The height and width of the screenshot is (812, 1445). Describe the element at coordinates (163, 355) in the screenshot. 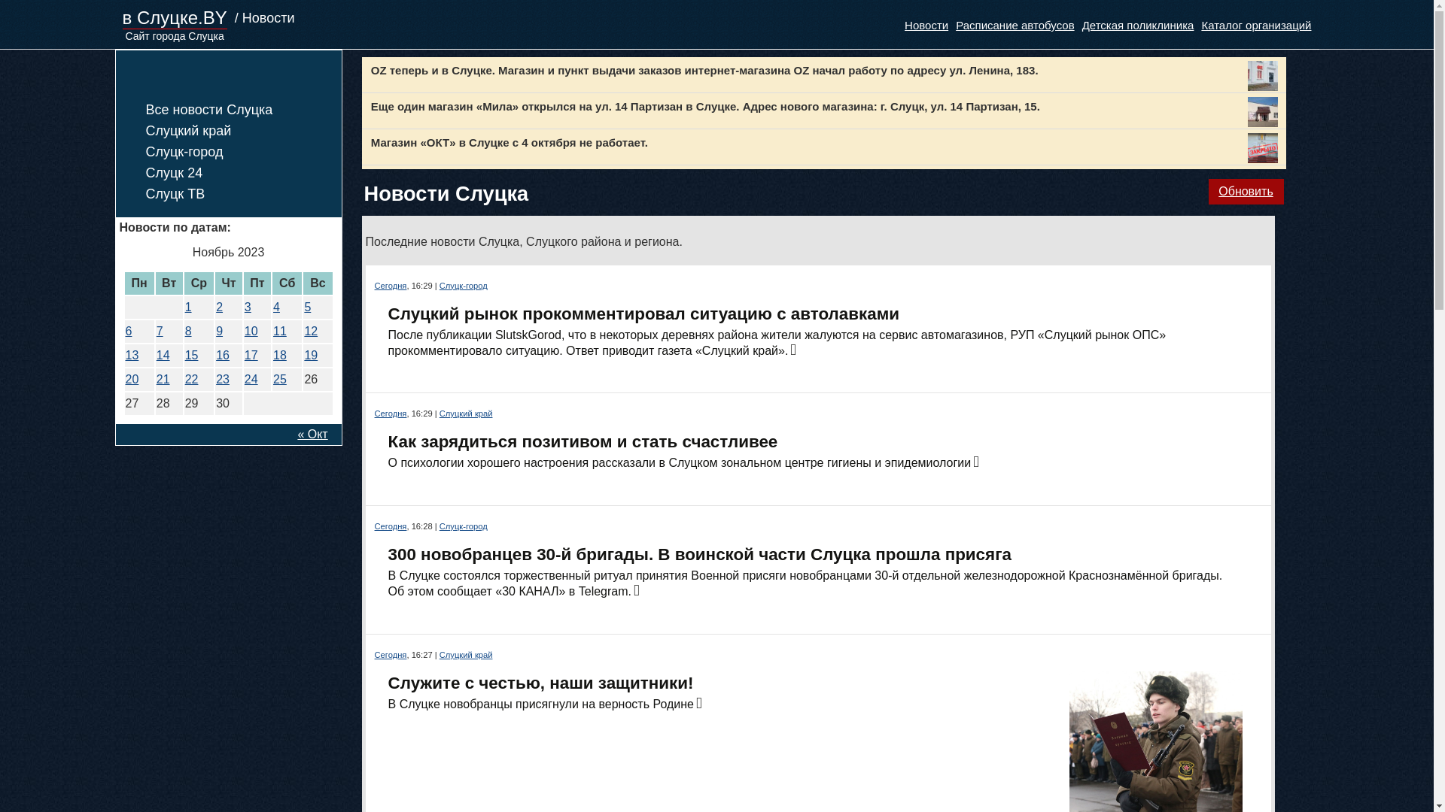

I see `14` at that location.